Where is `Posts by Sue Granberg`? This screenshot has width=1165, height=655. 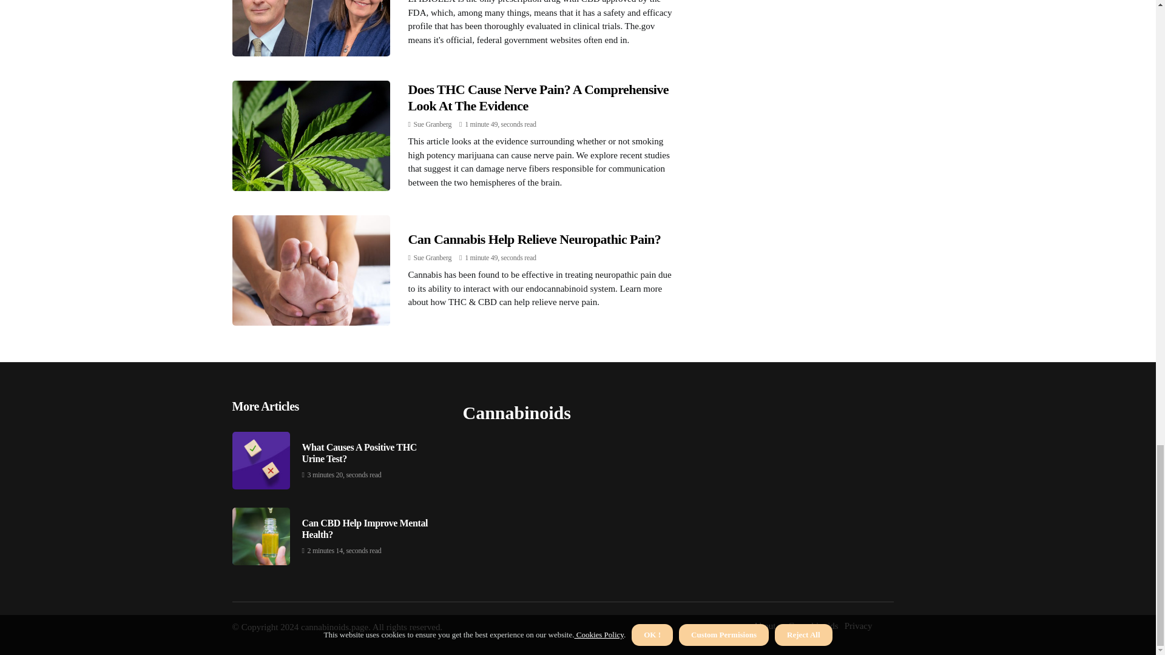 Posts by Sue Granberg is located at coordinates (432, 124).